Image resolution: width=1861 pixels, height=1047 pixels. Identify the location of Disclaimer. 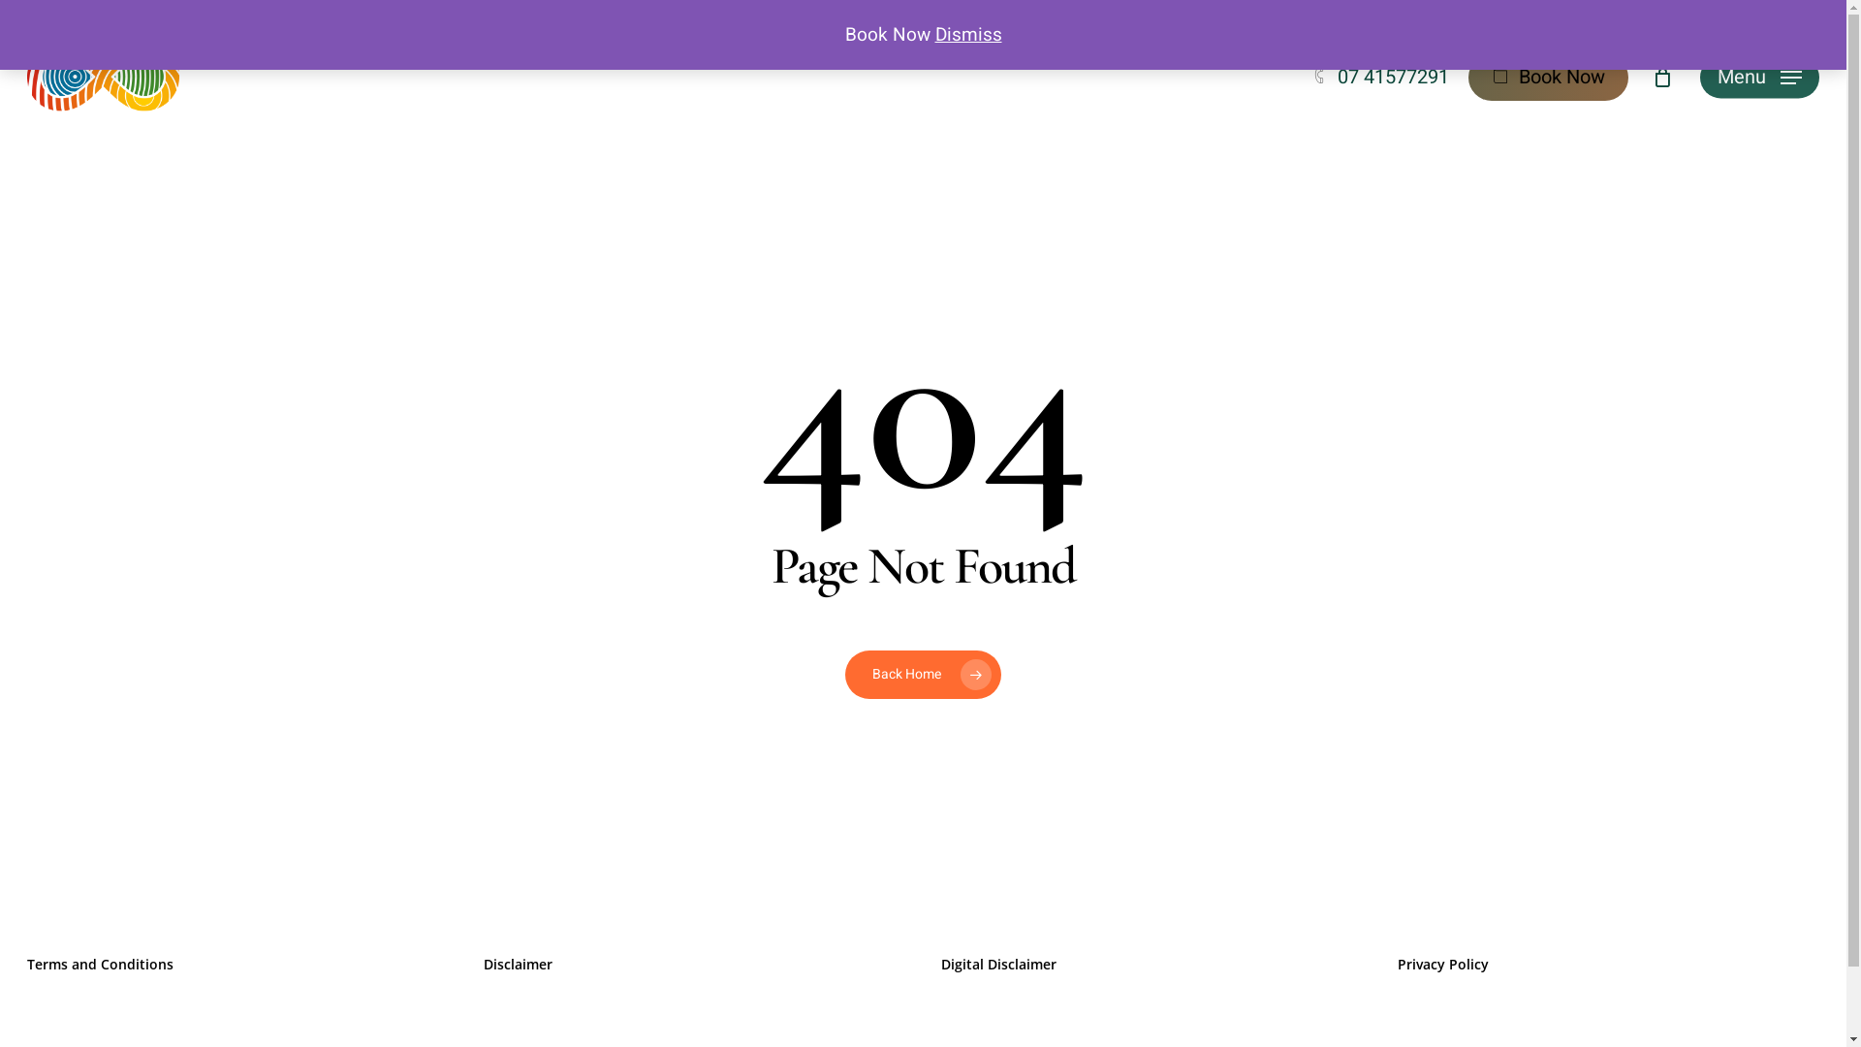
(518, 964).